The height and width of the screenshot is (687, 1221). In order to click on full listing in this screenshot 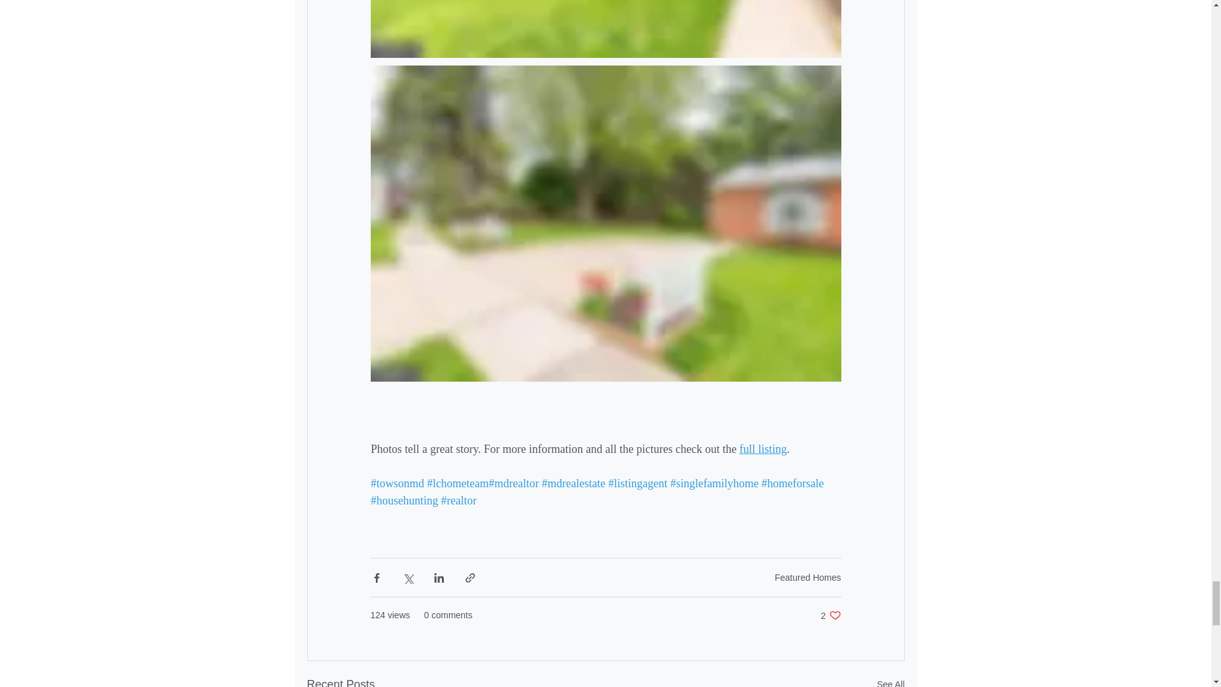, I will do `click(762, 448)`.